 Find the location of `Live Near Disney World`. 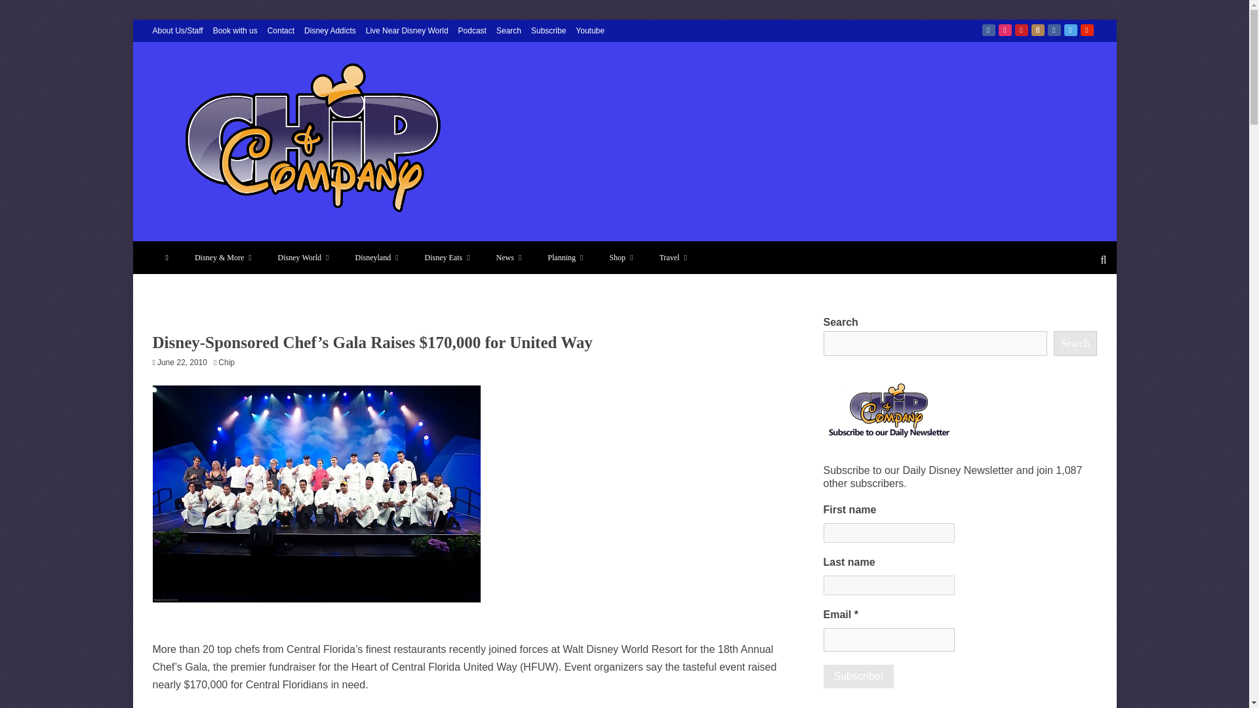

Live Near Disney World is located at coordinates (407, 30).